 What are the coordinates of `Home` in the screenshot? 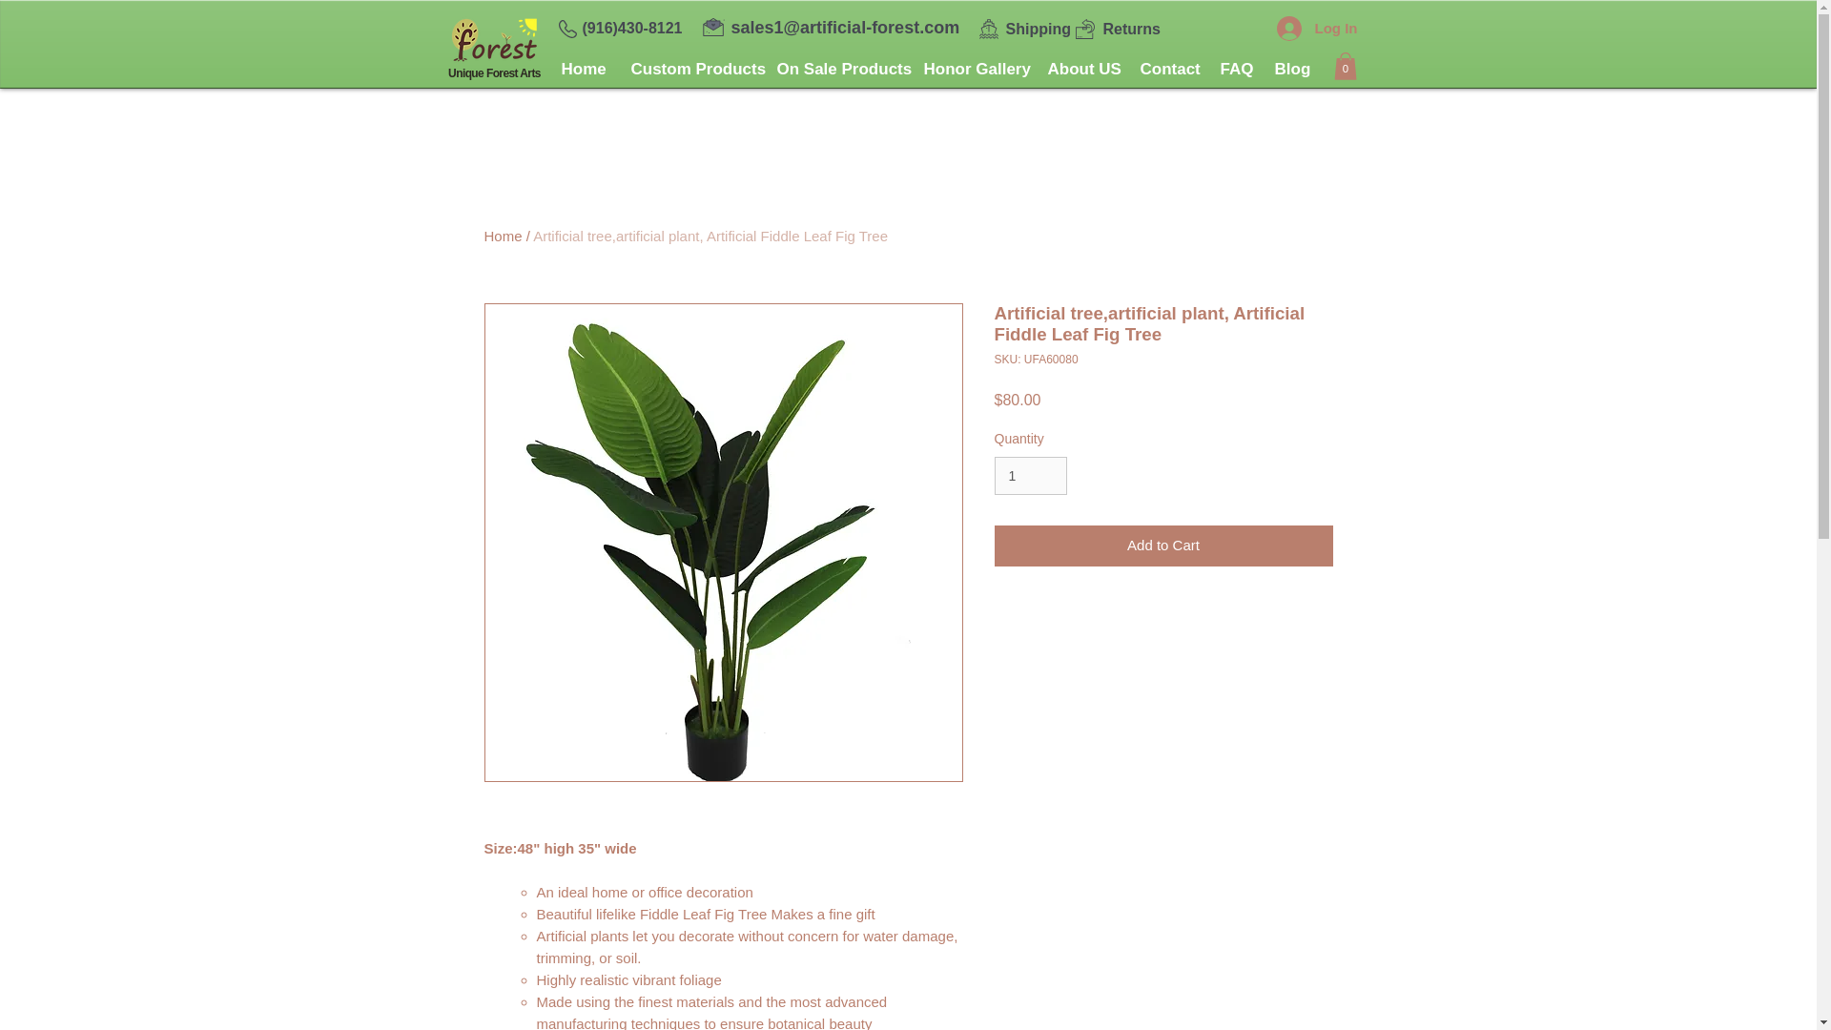 It's located at (582, 70).